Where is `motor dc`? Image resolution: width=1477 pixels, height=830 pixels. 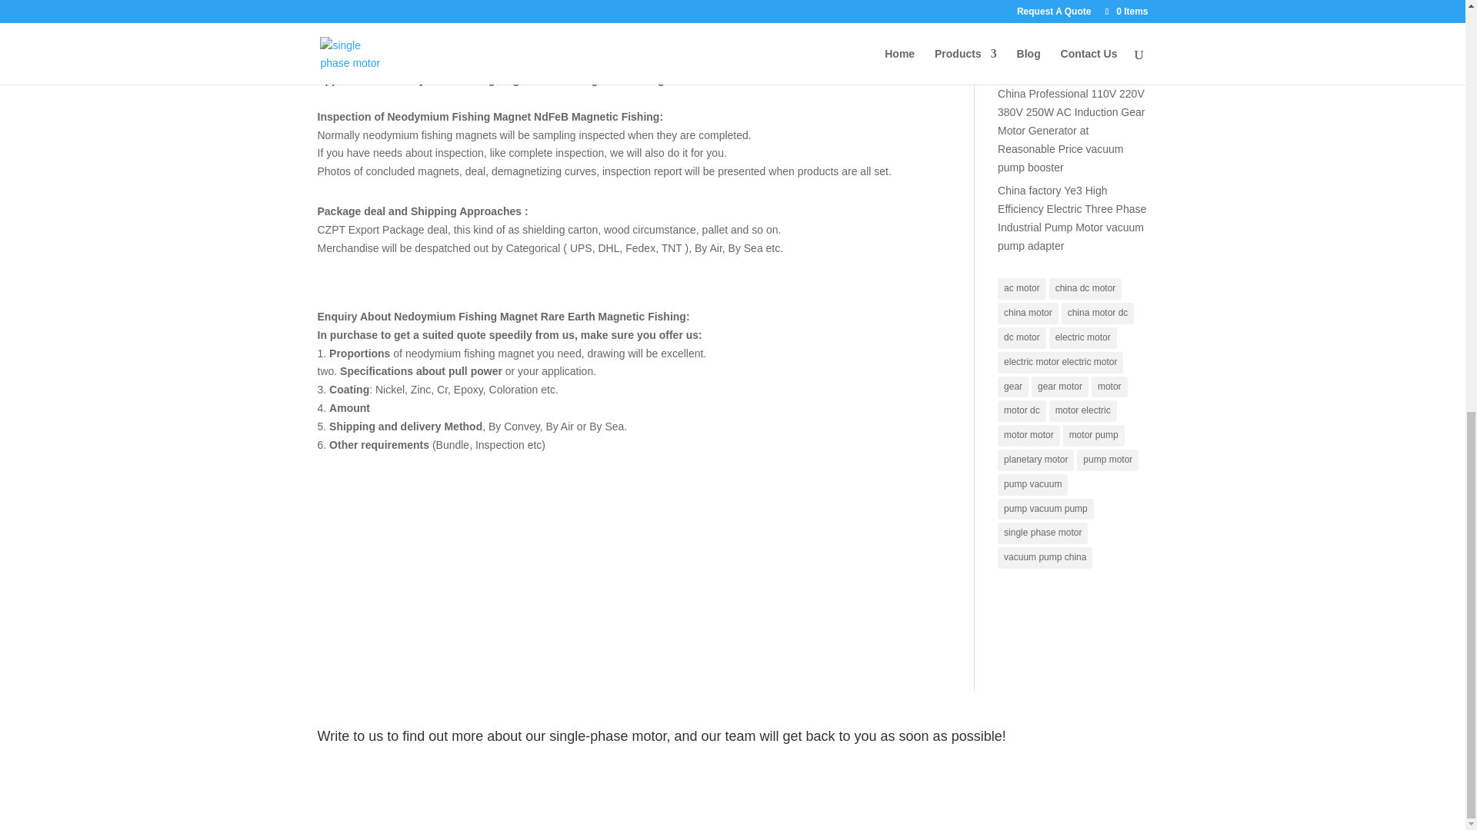
motor dc is located at coordinates (1022, 410).